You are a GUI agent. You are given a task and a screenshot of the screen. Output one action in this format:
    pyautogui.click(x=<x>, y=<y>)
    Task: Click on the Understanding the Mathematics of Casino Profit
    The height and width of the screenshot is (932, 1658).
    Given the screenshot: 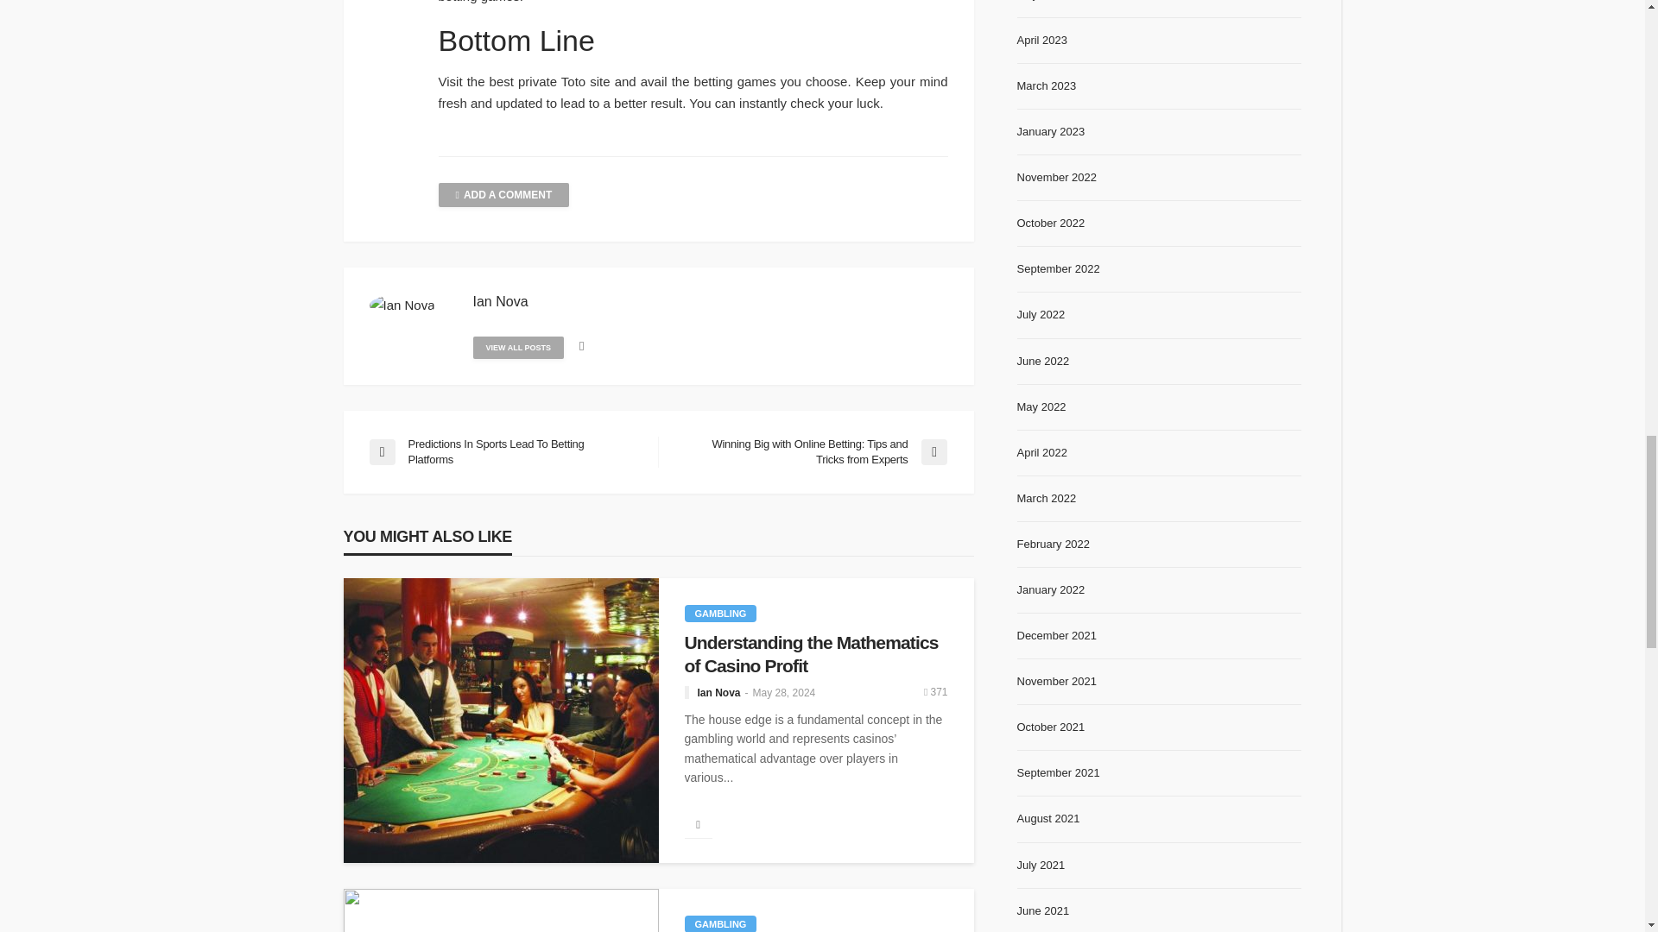 What is the action you would take?
    pyautogui.click(x=815, y=654)
    